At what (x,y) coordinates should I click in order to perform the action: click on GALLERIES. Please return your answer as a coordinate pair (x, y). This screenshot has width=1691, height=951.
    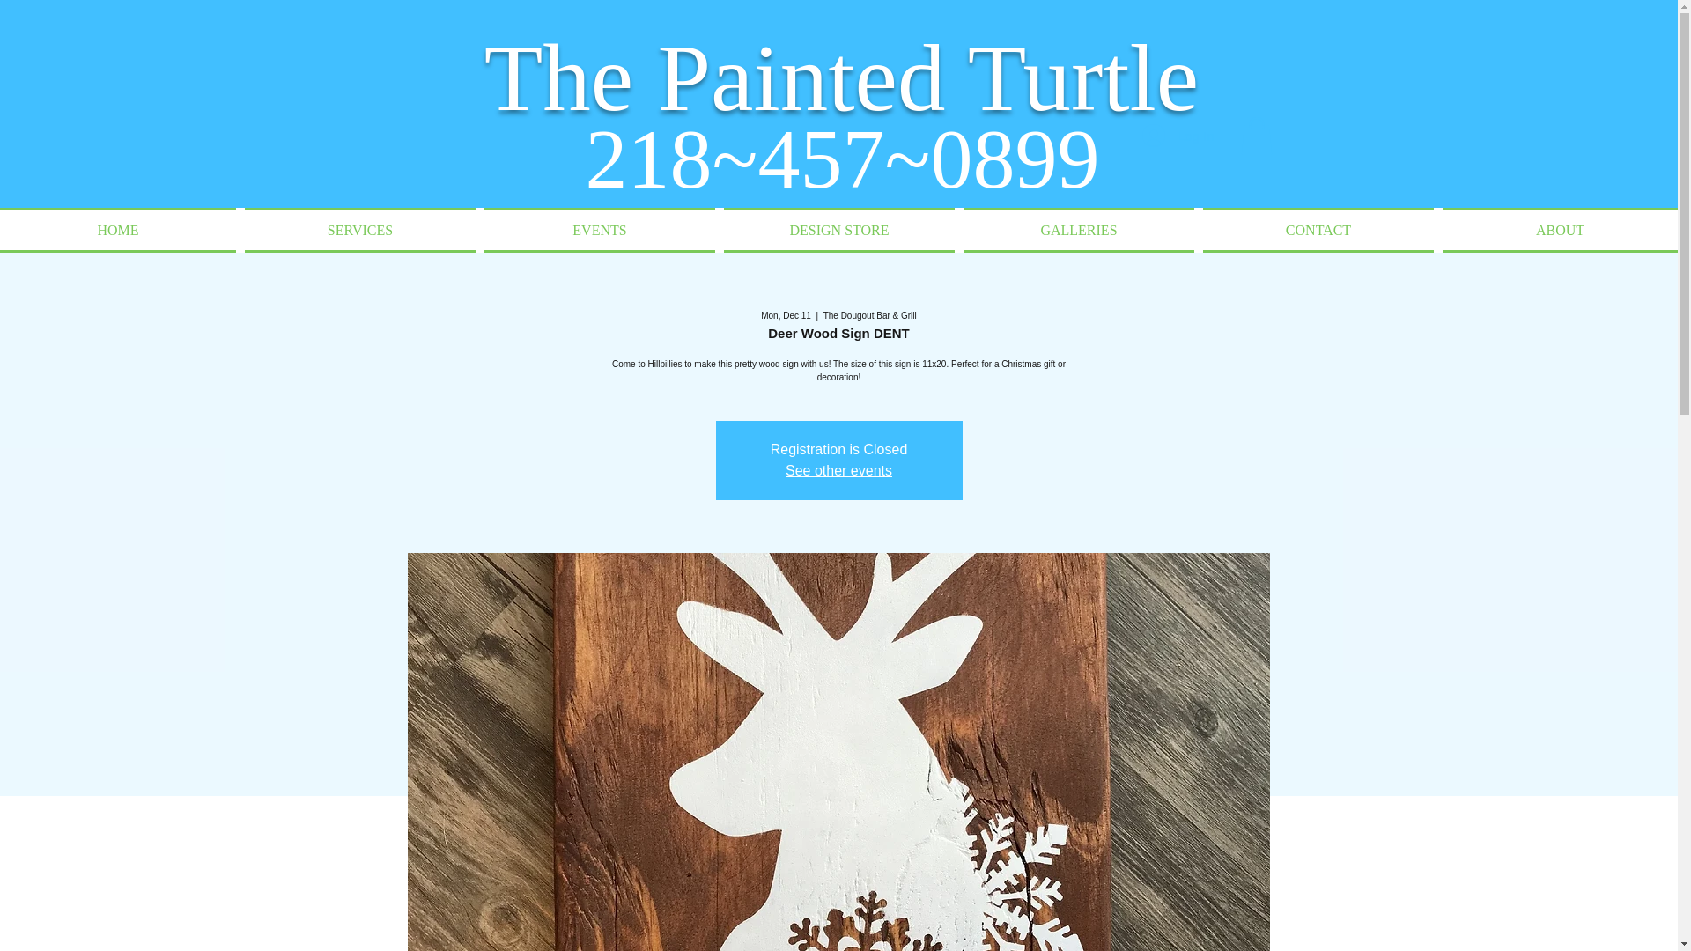
    Looking at the image, I should click on (1078, 231).